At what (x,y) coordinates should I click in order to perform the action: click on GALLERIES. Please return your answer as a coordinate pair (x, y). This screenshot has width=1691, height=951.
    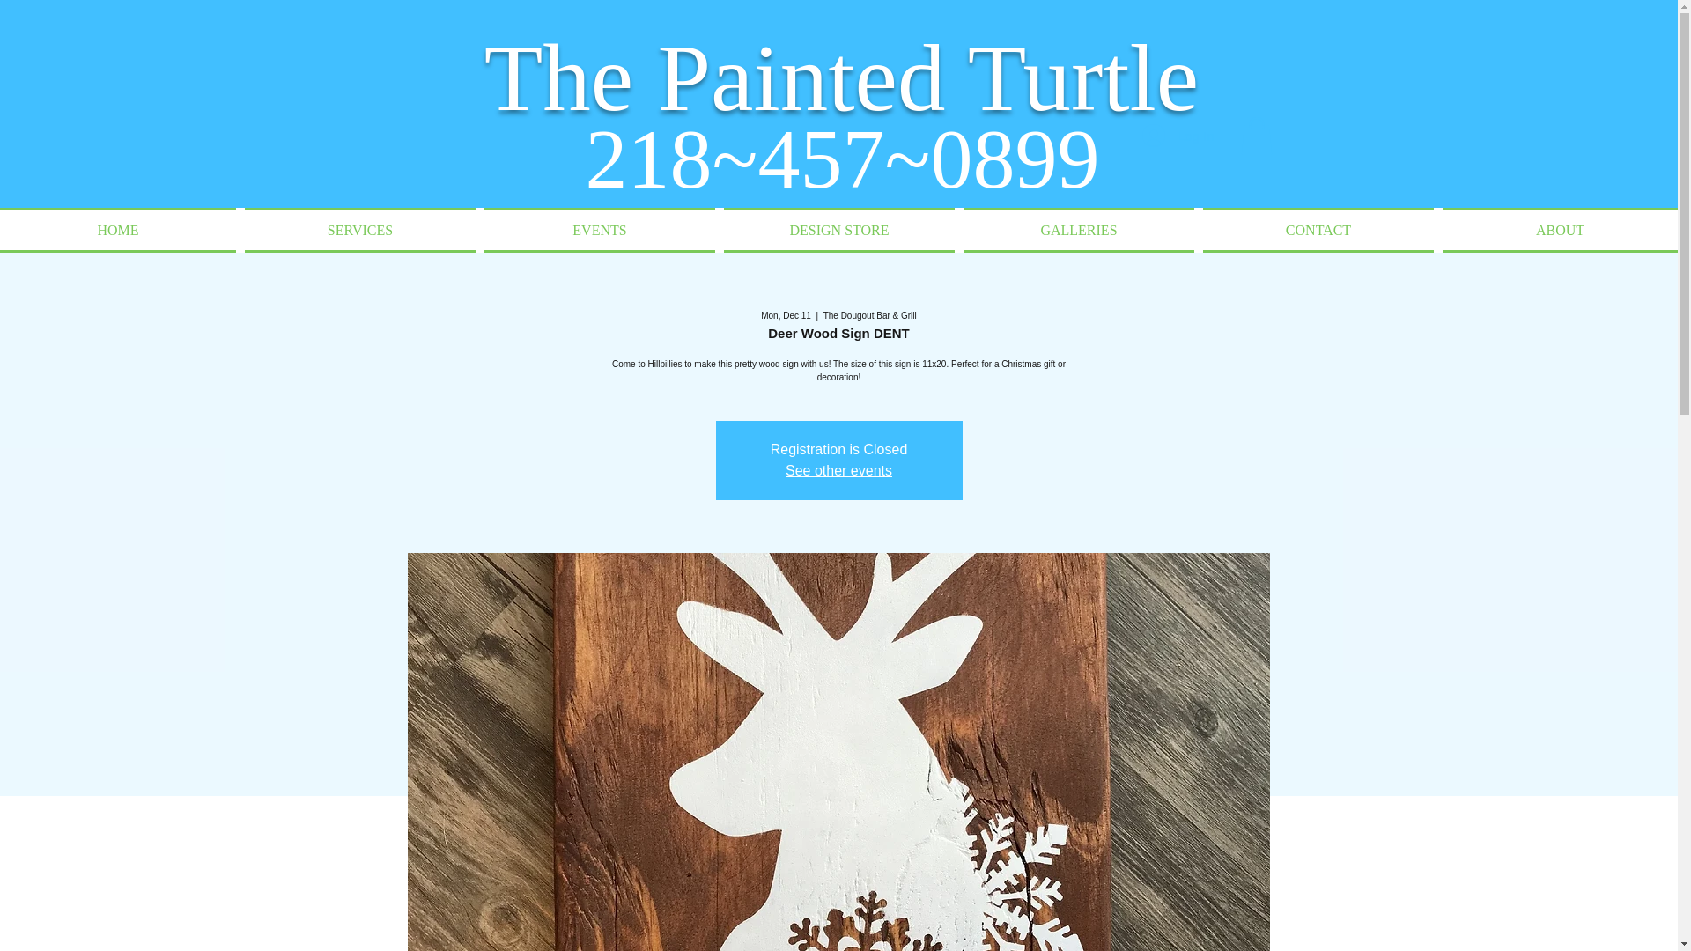
    Looking at the image, I should click on (1078, 231).